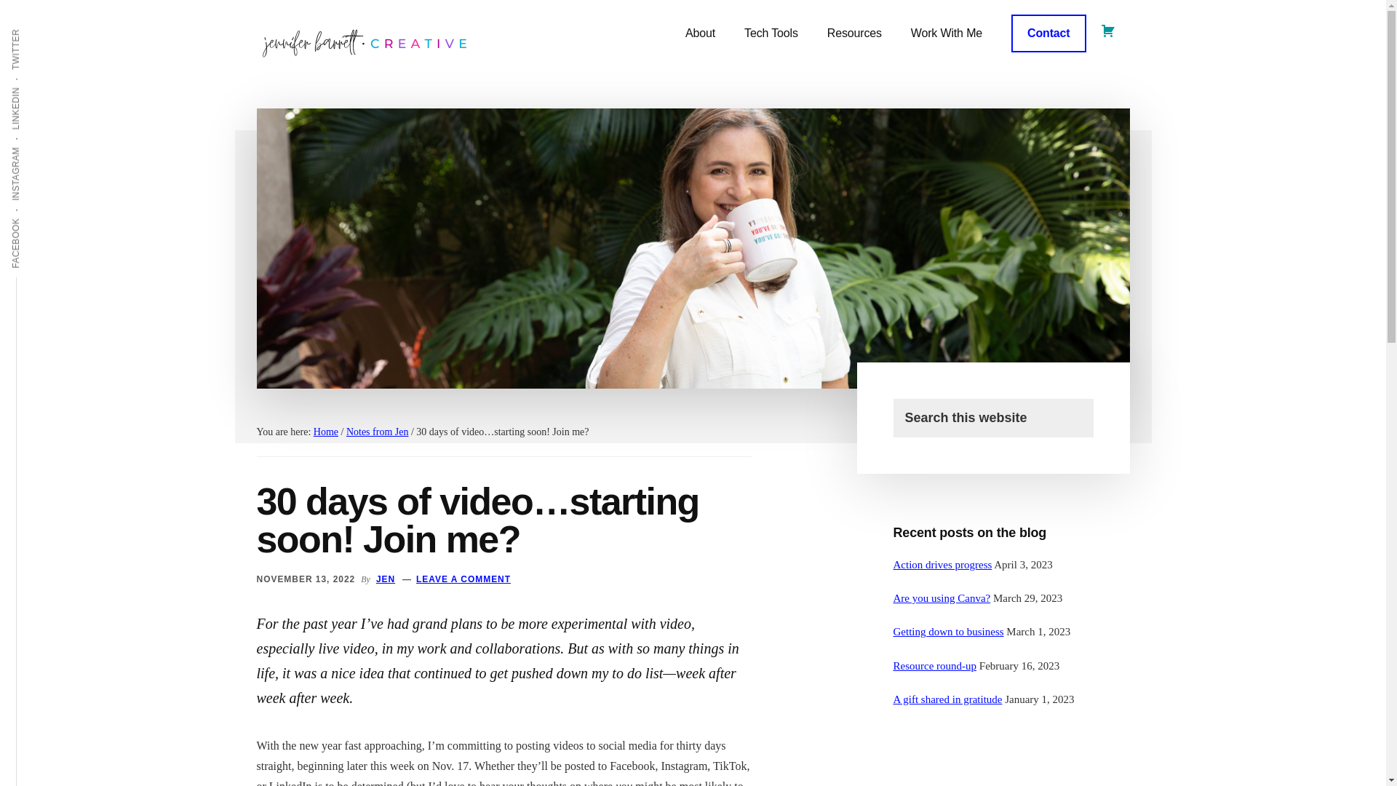 The width and height of the screenshot is (1397, 786). Describe the element at coordinates (386, 579) in the screenshot. I see `JEN` at that location.